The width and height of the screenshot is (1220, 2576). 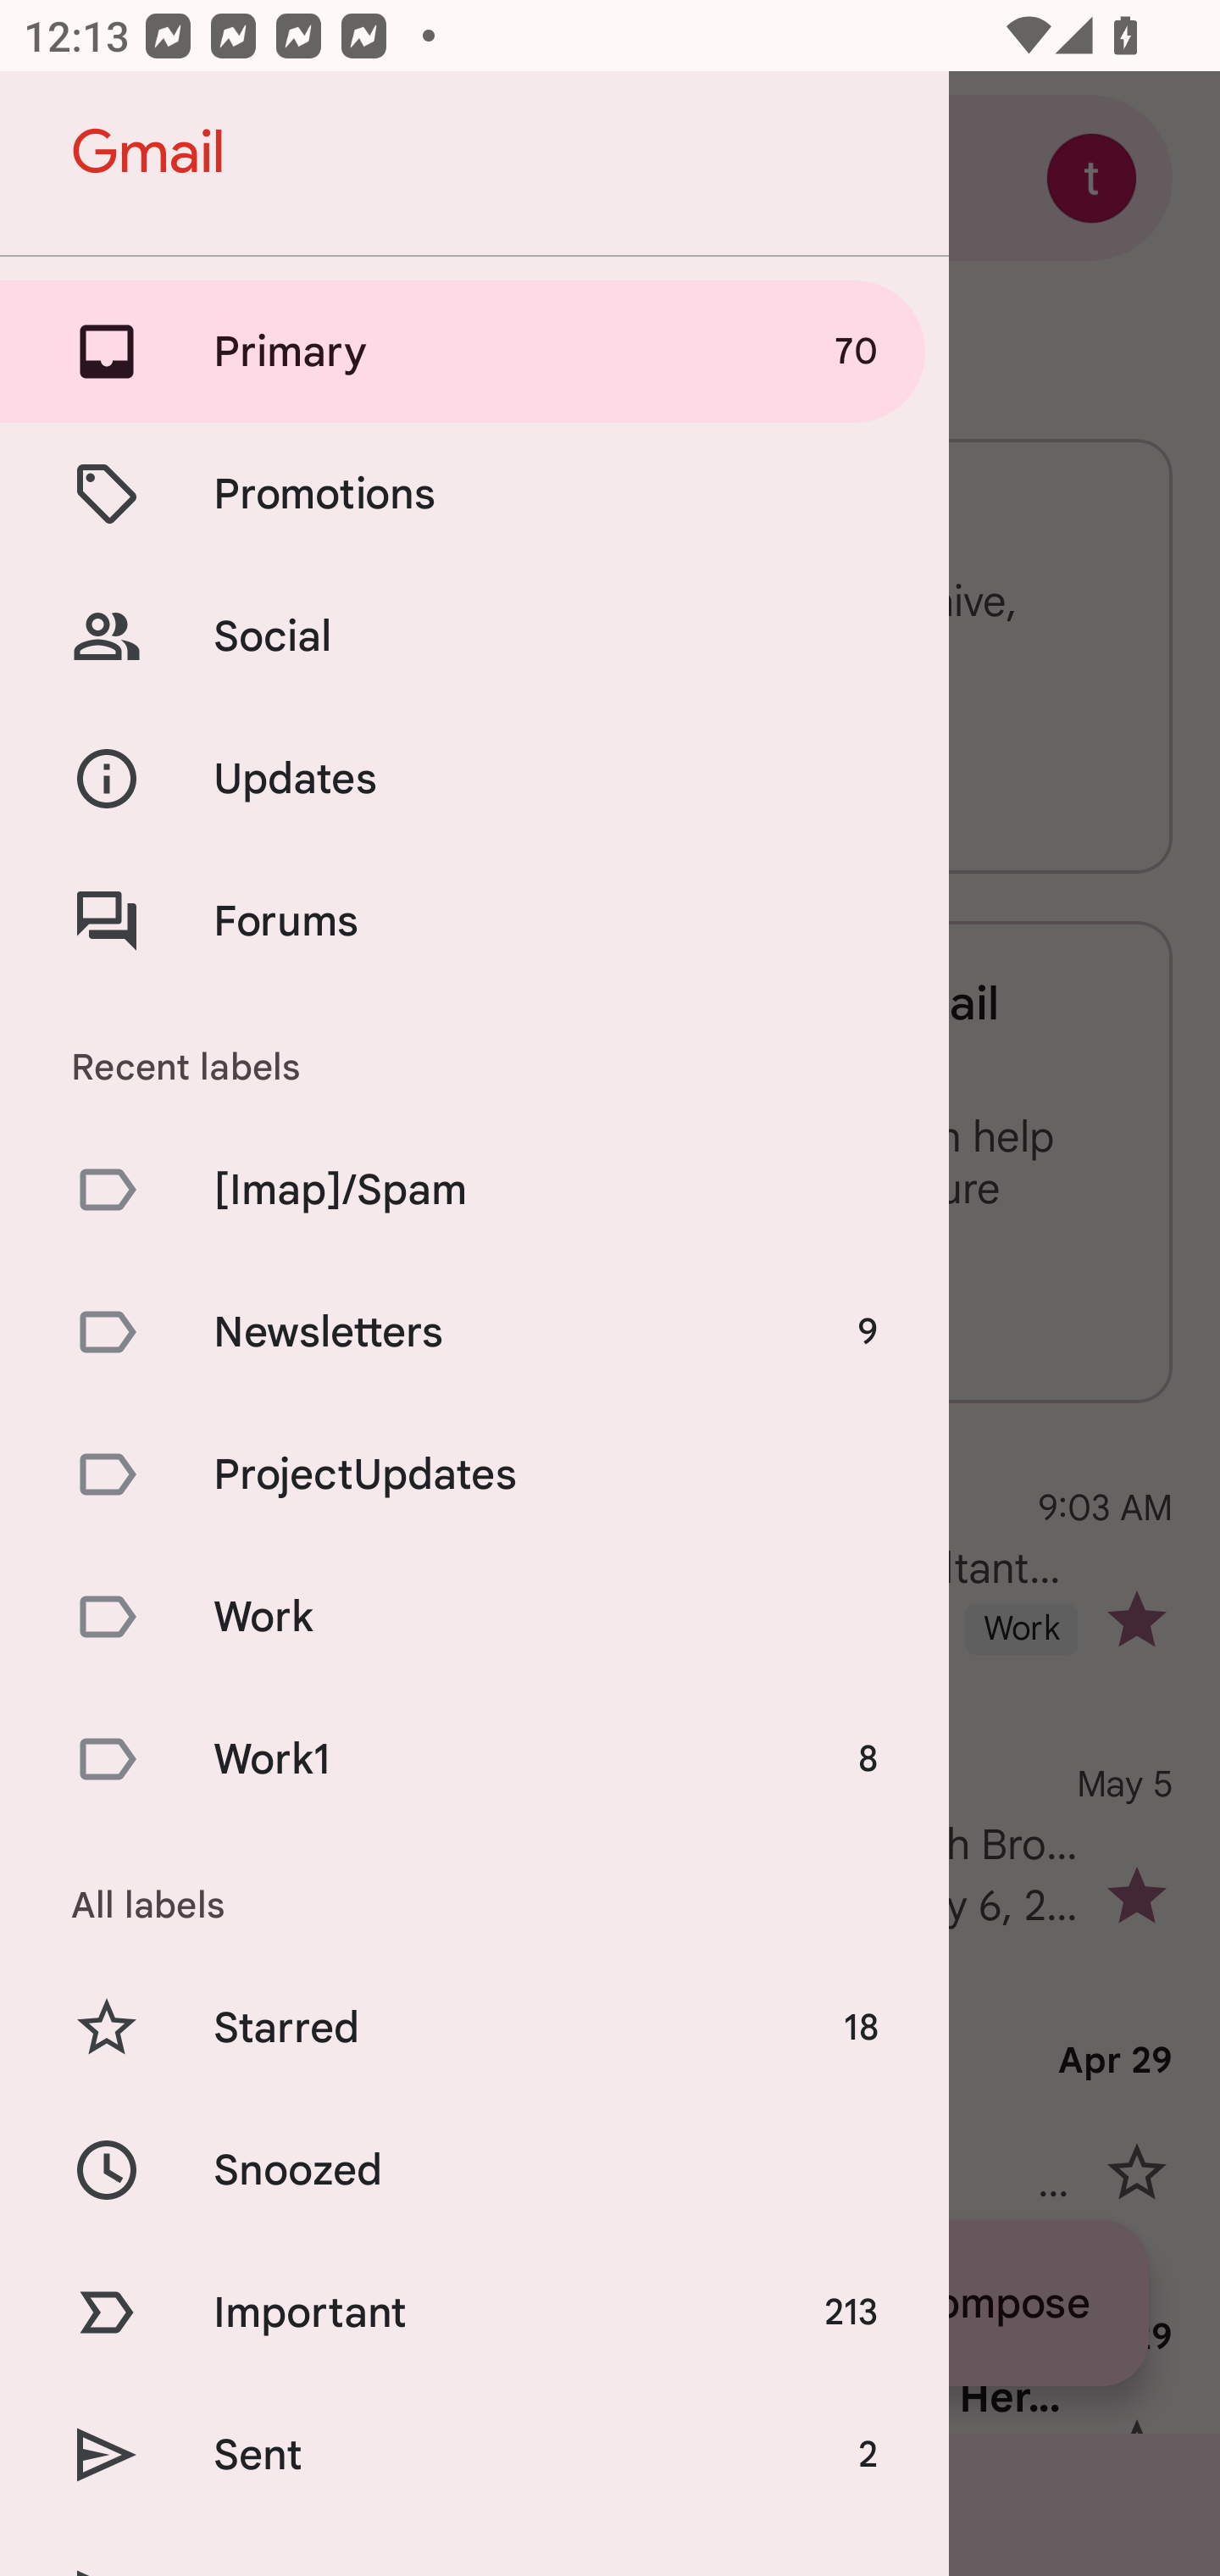 What do you see at coordinates (474, 636) in the screenshot?
I see `Social` at bounding box center [474, 636].